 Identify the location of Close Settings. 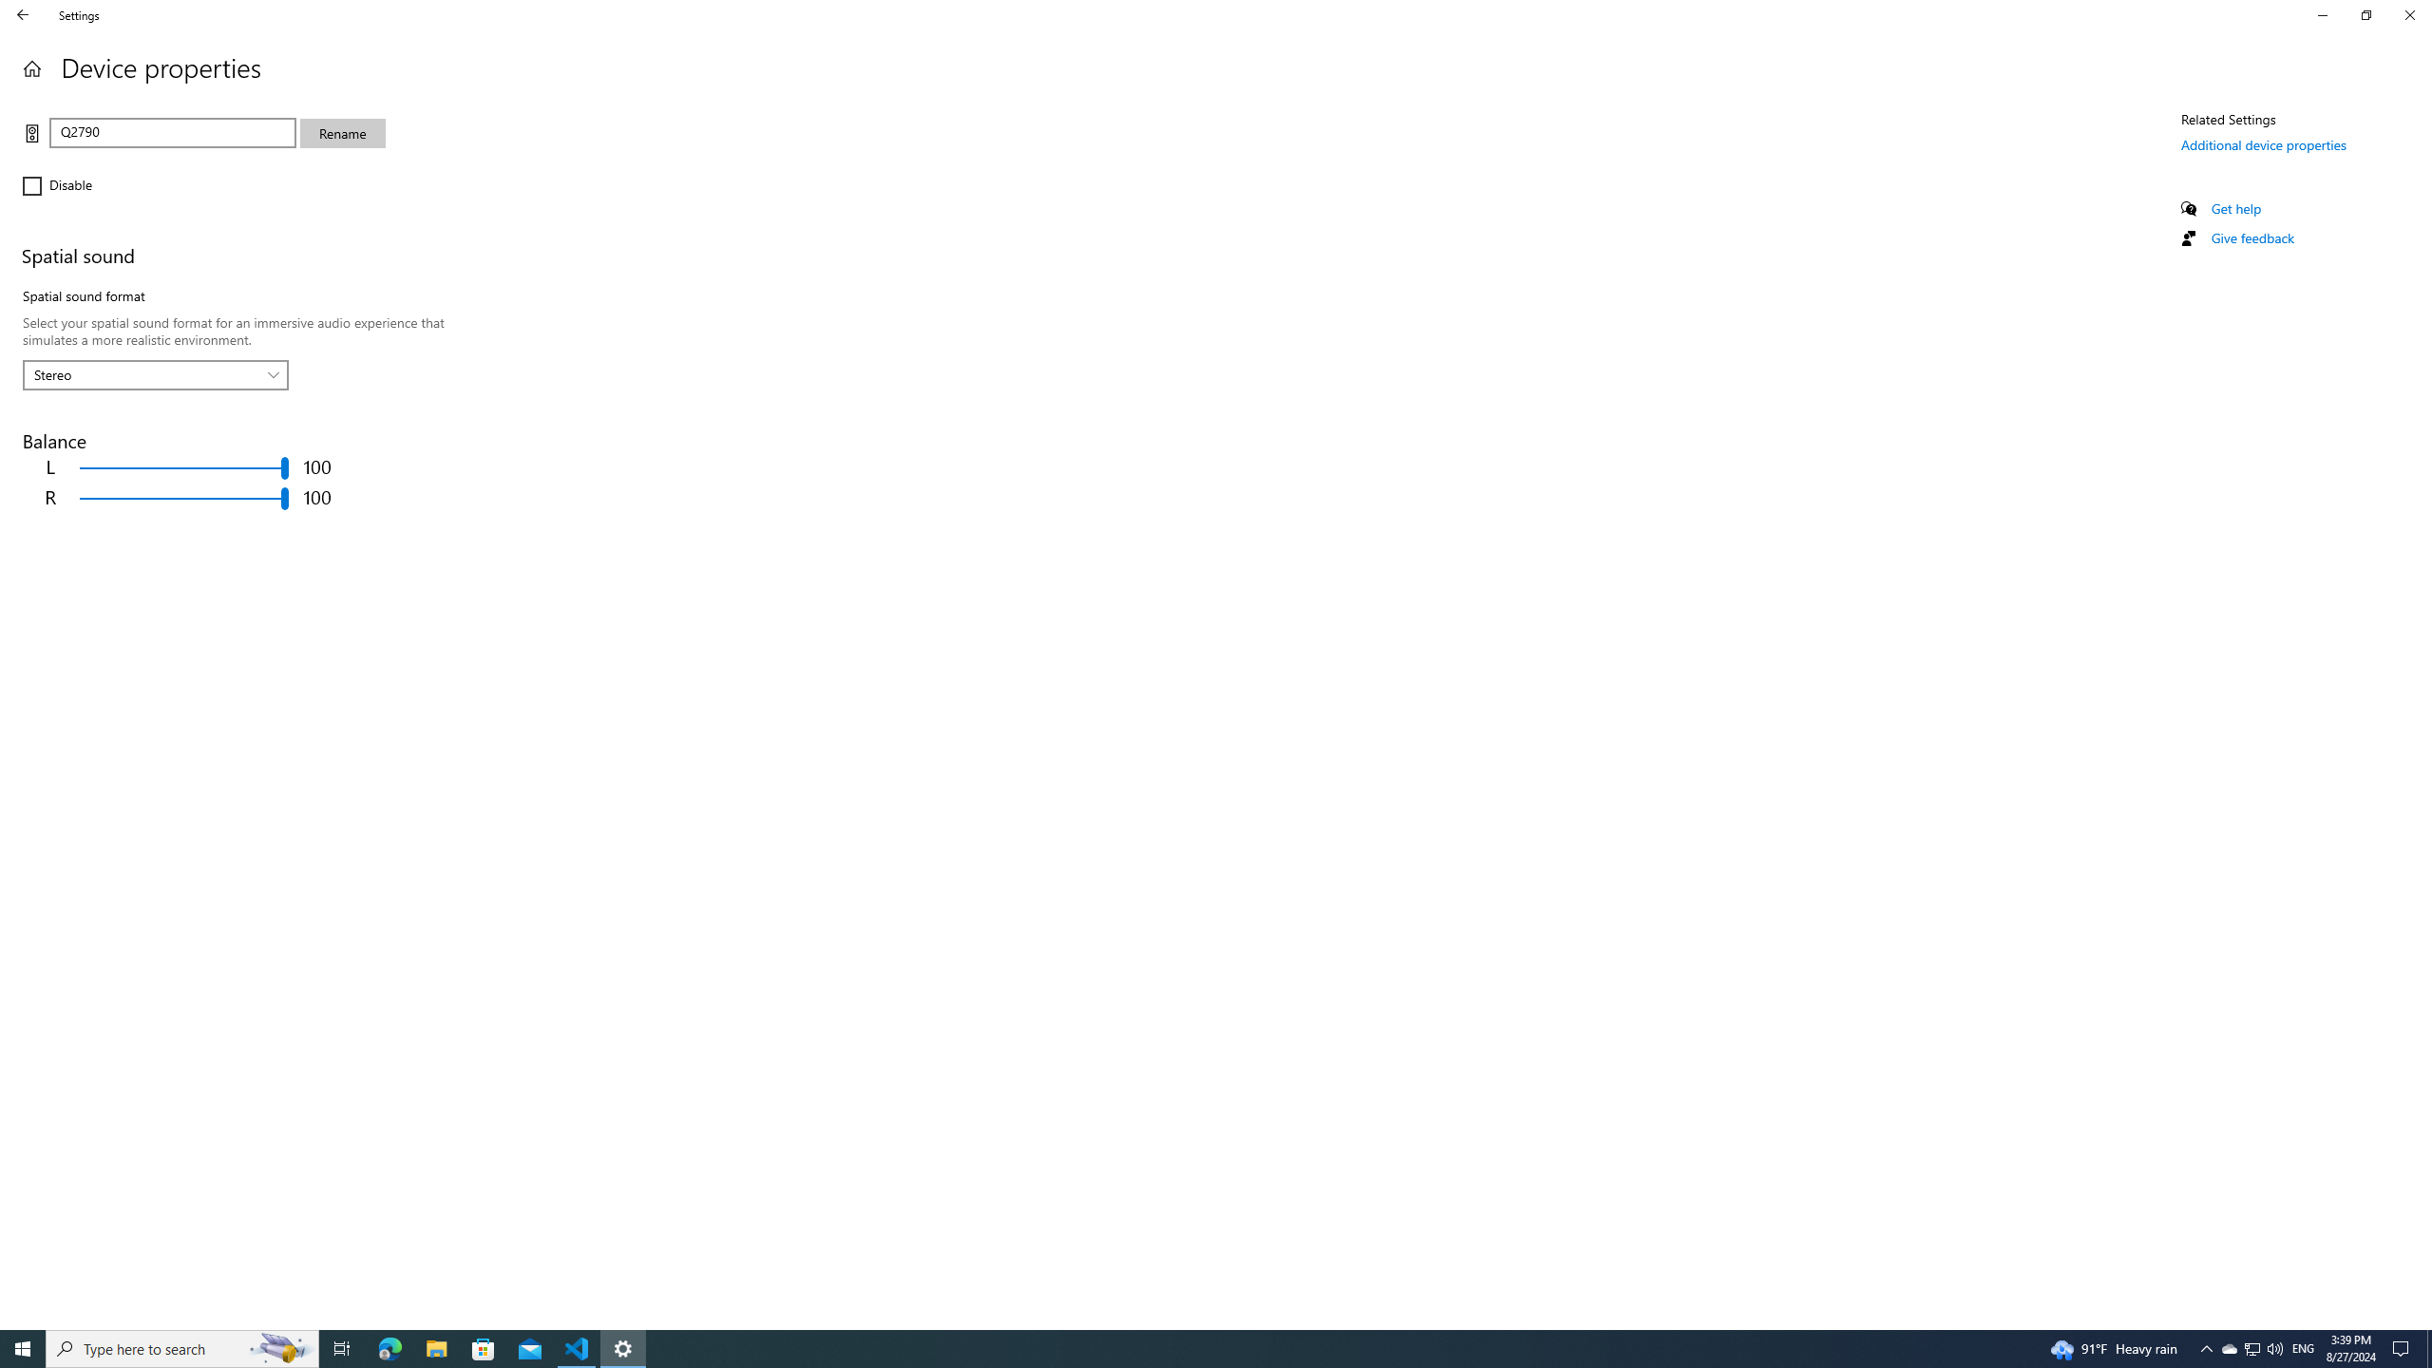
(2409, 15).